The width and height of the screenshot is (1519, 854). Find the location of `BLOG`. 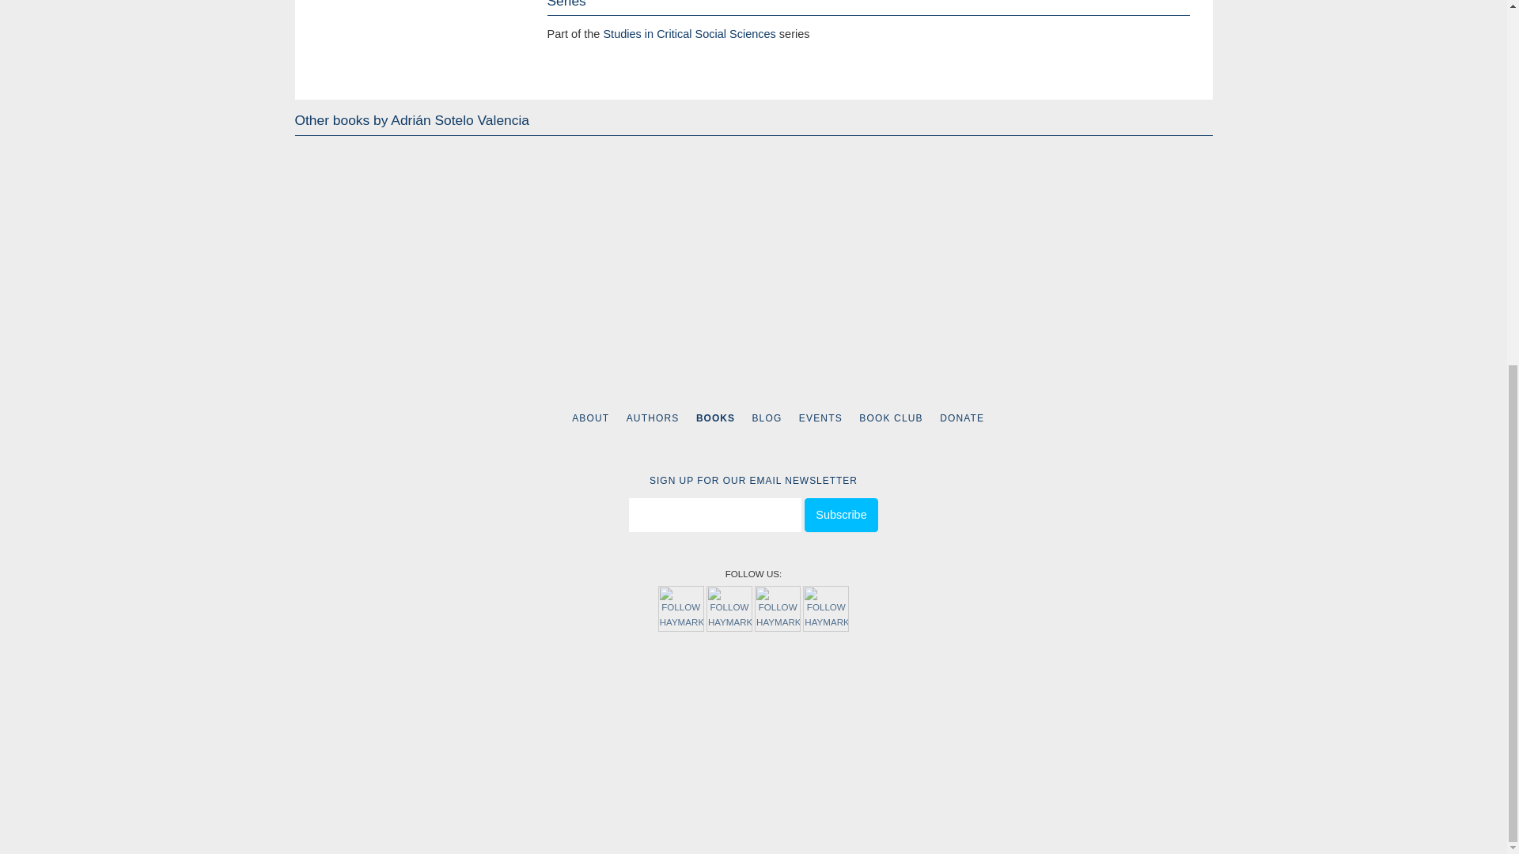

BLOG is located at coordinates (767, 418).